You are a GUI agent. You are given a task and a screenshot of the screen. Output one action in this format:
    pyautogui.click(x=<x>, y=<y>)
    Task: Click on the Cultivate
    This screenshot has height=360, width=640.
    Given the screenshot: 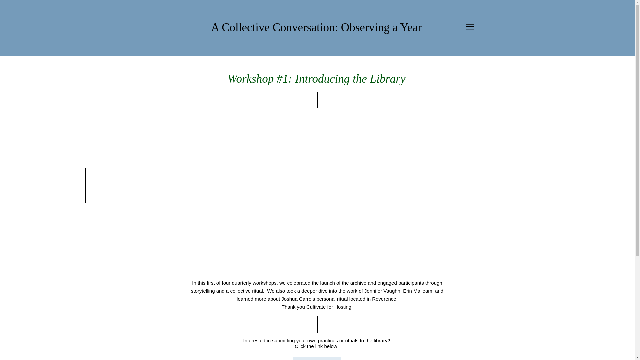 What is the action you would take?
    pyautogui.click(x=316, y=307)
    